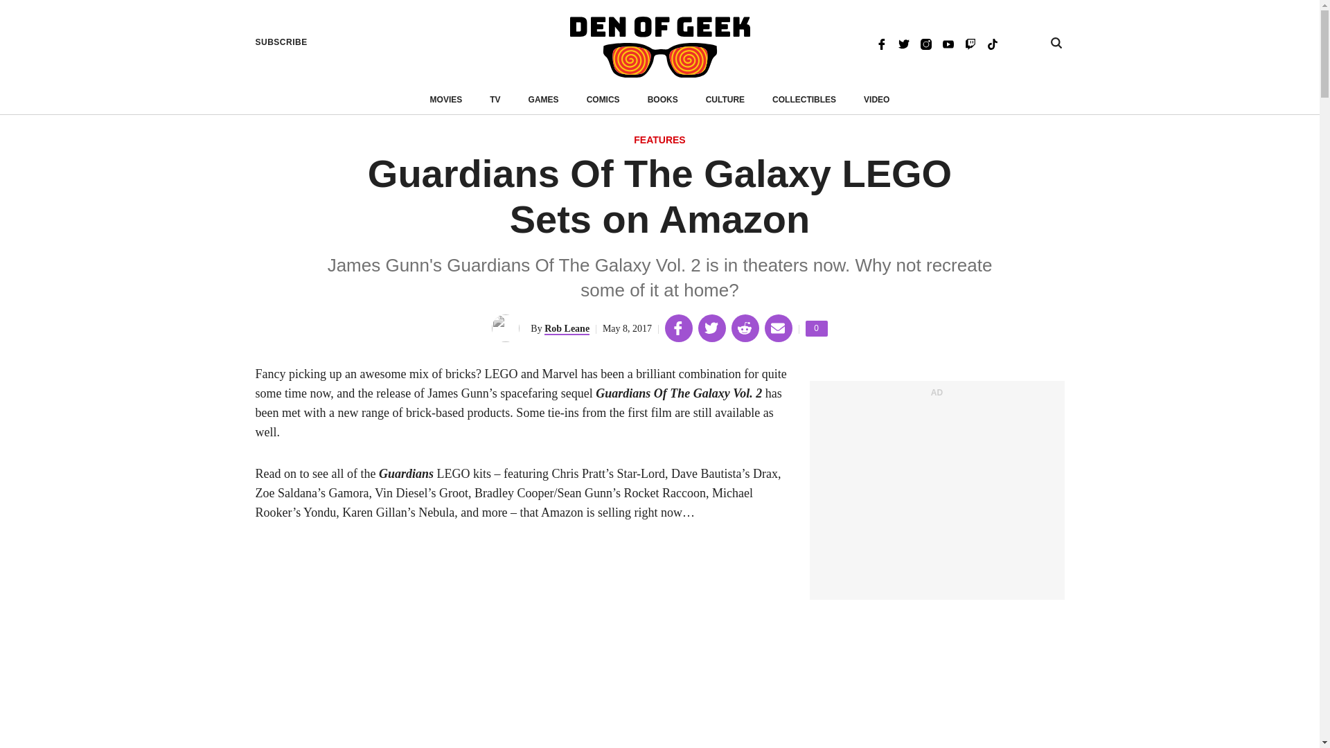 This screenshot has width=1330, height=748. Describe the element at coordinates (948, 43) in the screenshot. I see `Youtube` at that location.